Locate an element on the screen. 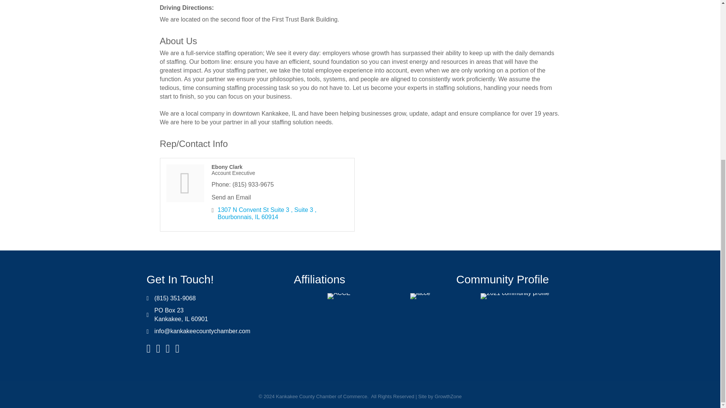 The width and height of the screenshot is (726, 408). ACCE is located at coordinates (338, 296).